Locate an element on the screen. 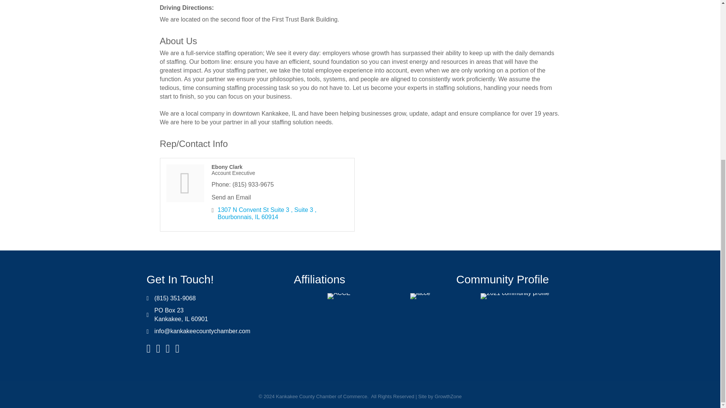 The width and height of the screenshot is (726, 408). ACCE is located at coordinates (338, 296).